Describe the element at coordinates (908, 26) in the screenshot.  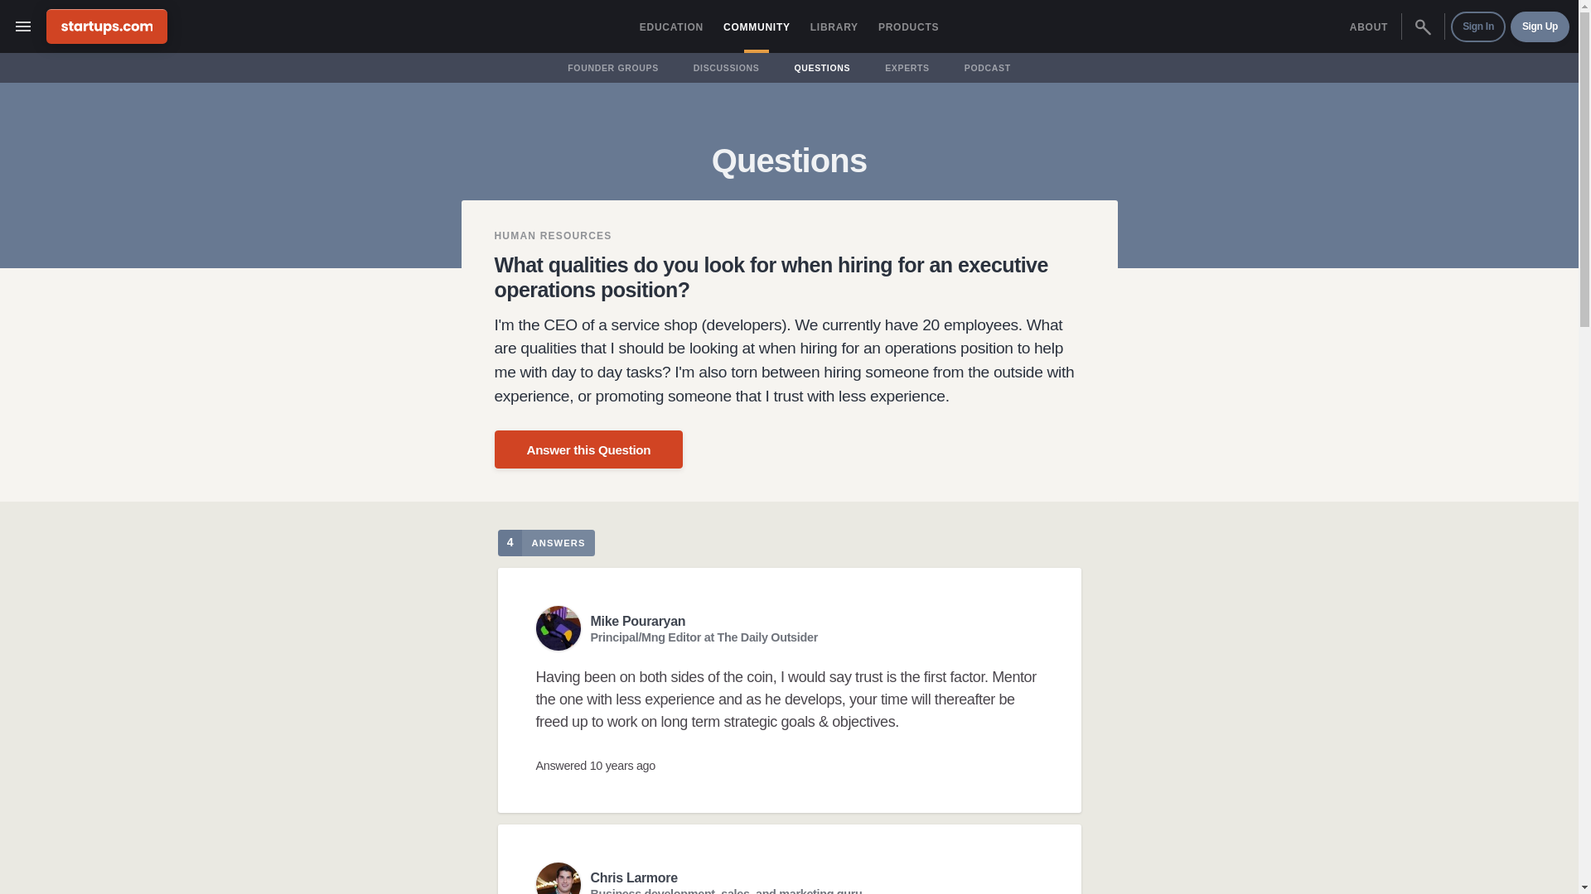
I see `PRODUCTS` at that location.